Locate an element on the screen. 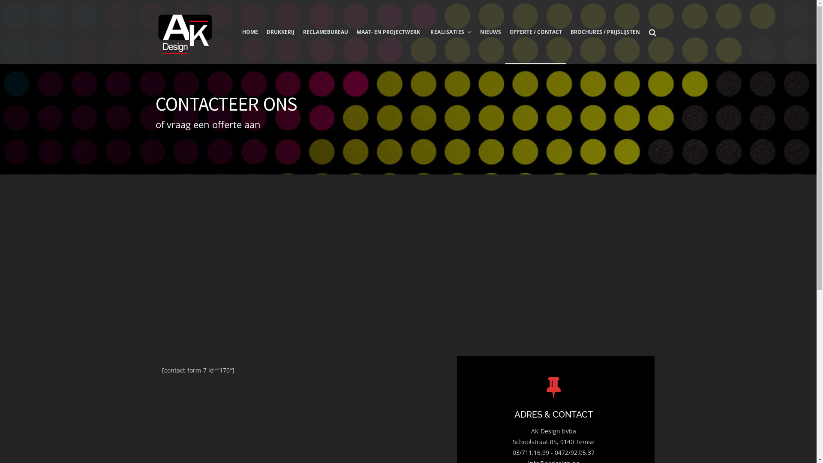 The image size is (823, 463). DRUKKERIJ is located at coordinates (280, 45).